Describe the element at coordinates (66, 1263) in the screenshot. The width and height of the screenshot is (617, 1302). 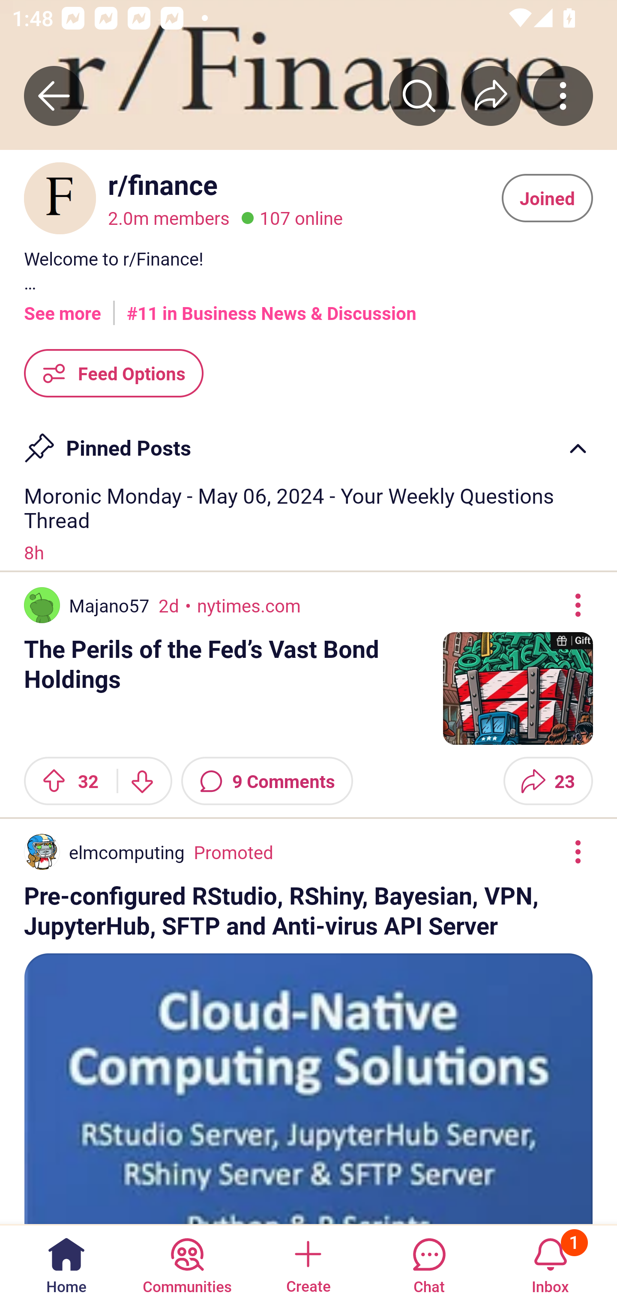
I see `Home` at that location.